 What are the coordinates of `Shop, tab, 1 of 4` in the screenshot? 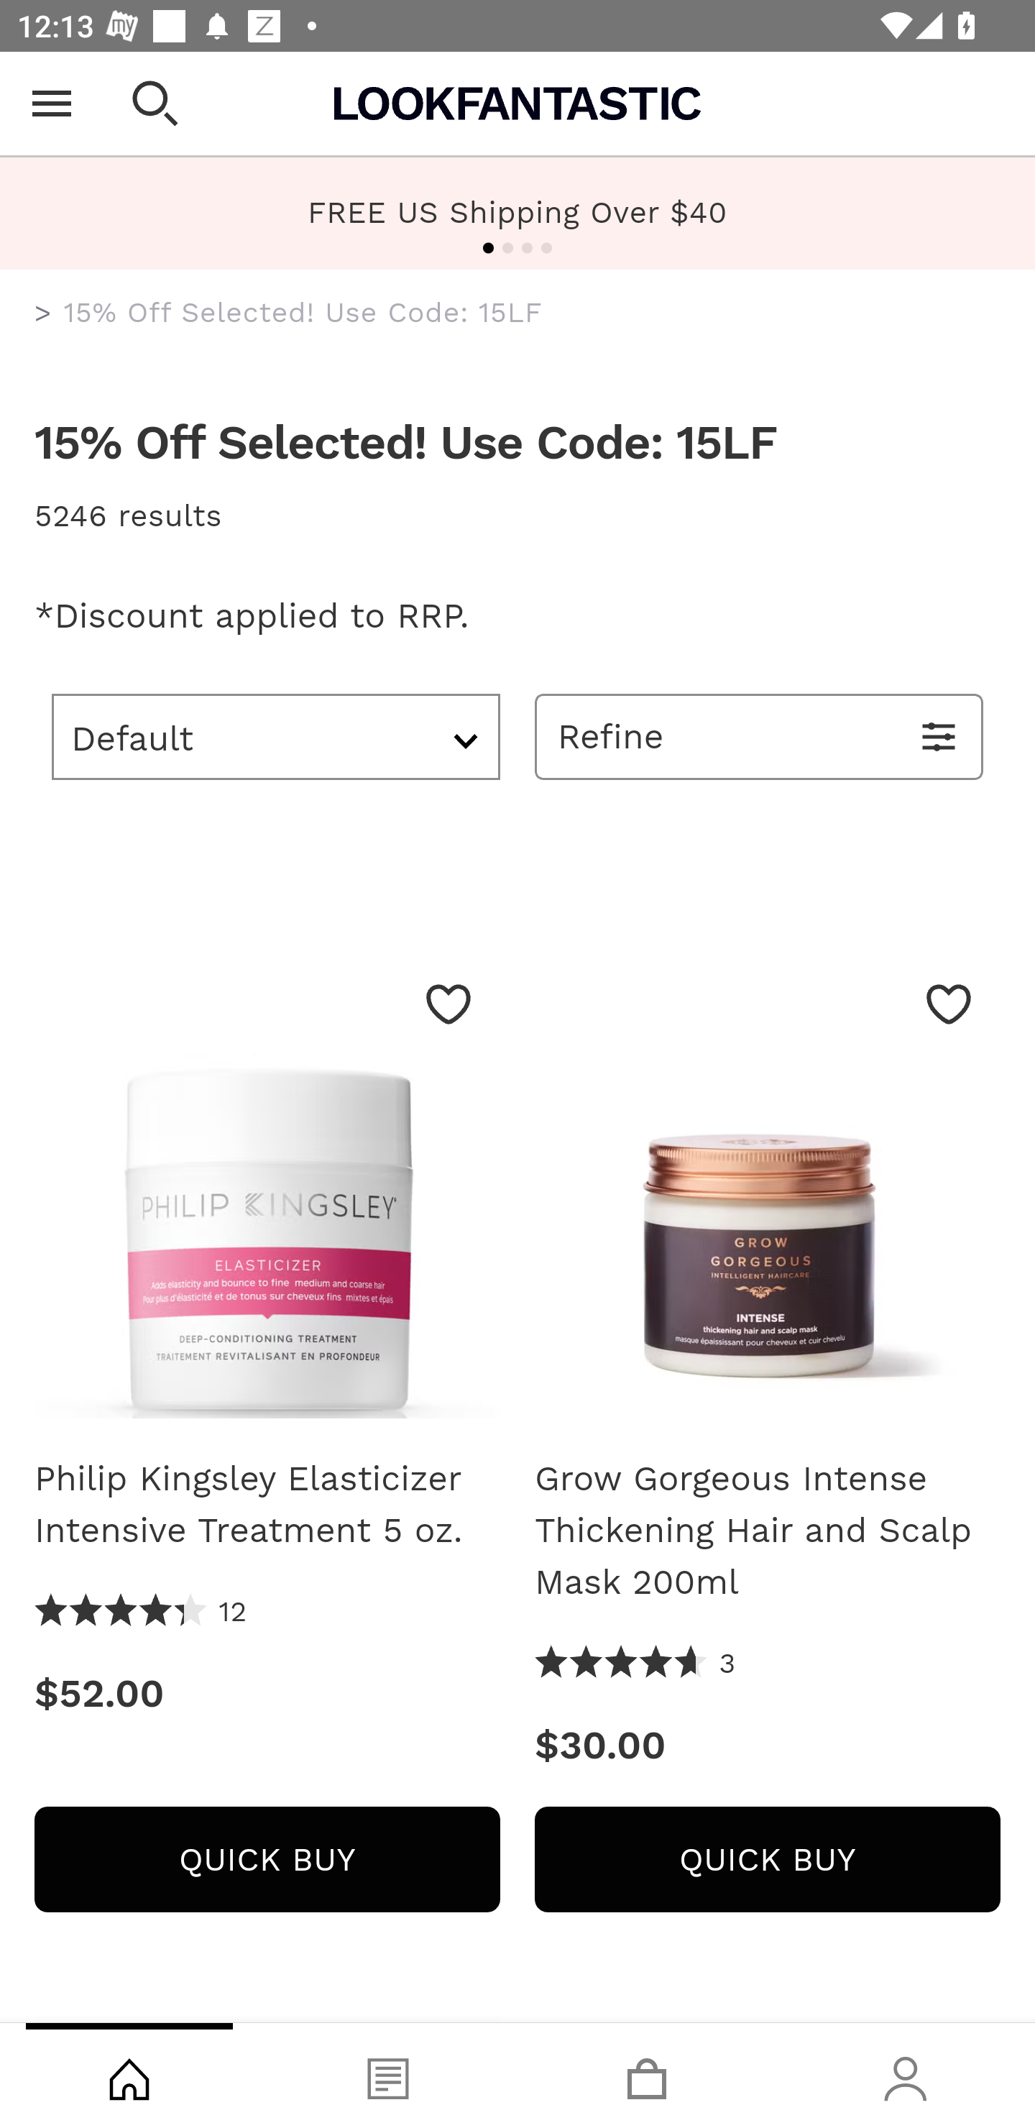 It's located at (129, 2076).